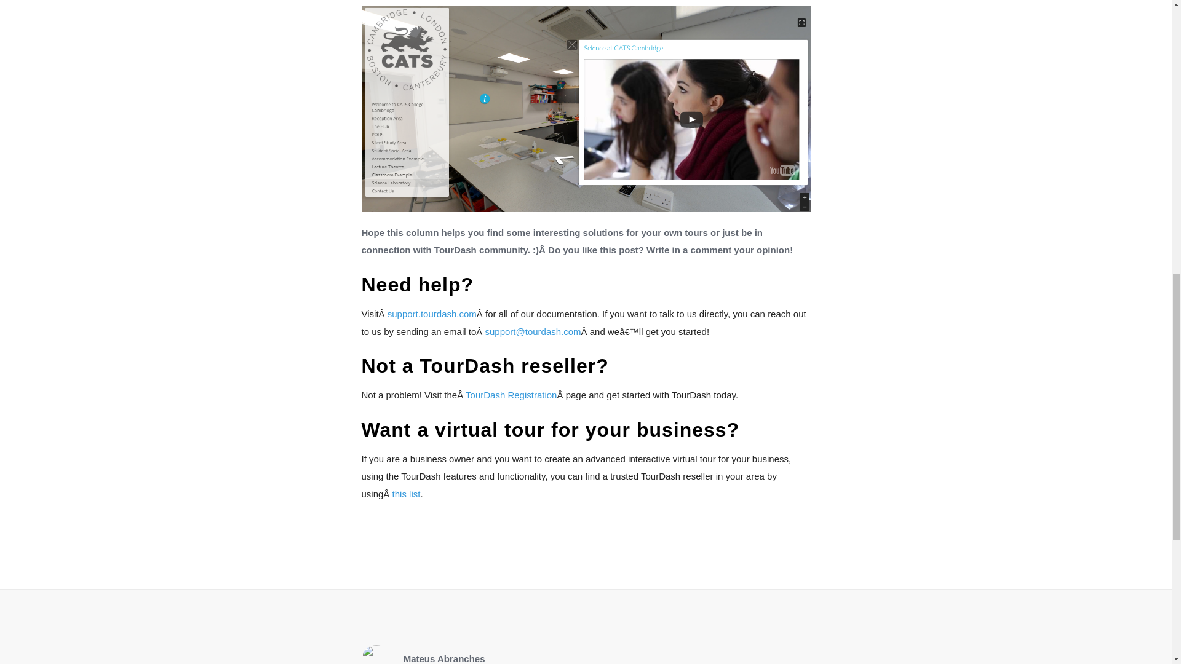 The width and height of the screenshot is (1181, 664). I want to click on this list, so click(406, 494).